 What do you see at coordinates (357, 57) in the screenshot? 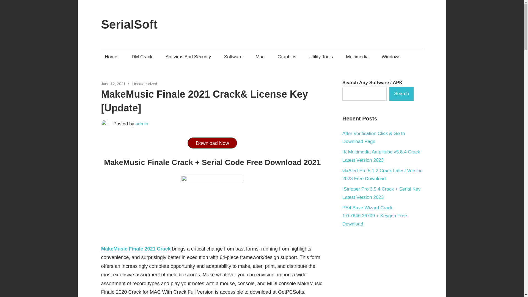
I see `Multimedia` at bounding box center [357, 57].